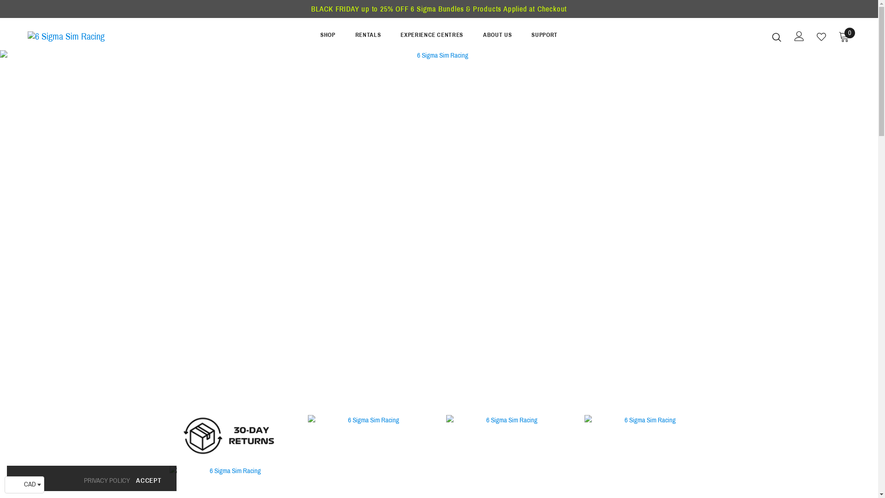 The height and width of the screenshot is (498, 885). Describe the element at coordinates (107, 480) in the screenshot. I see `PRIVACY POLICY` at that location.